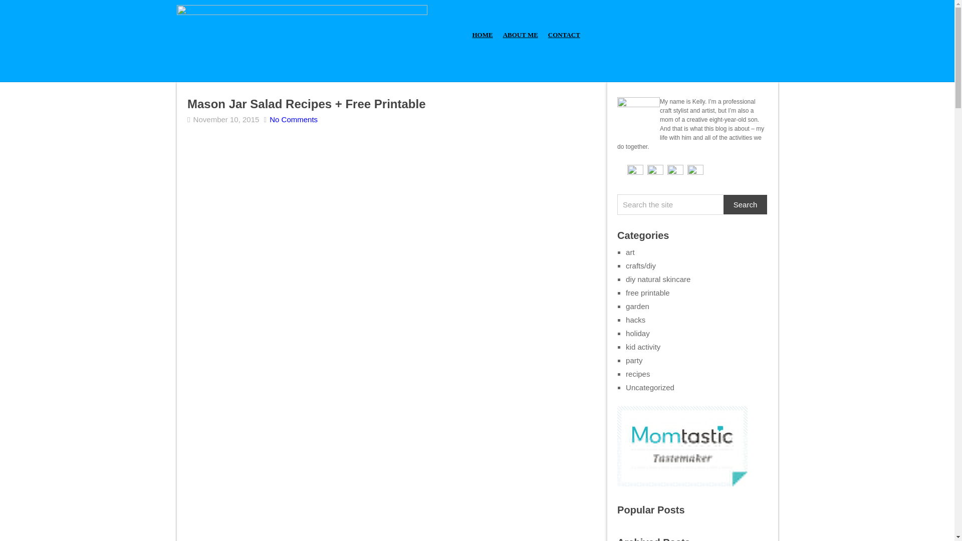 This screenshot has width=962, height=541. Describe the element at coordinates (635, 320) in the screenshot. I see `hacks` at that location.